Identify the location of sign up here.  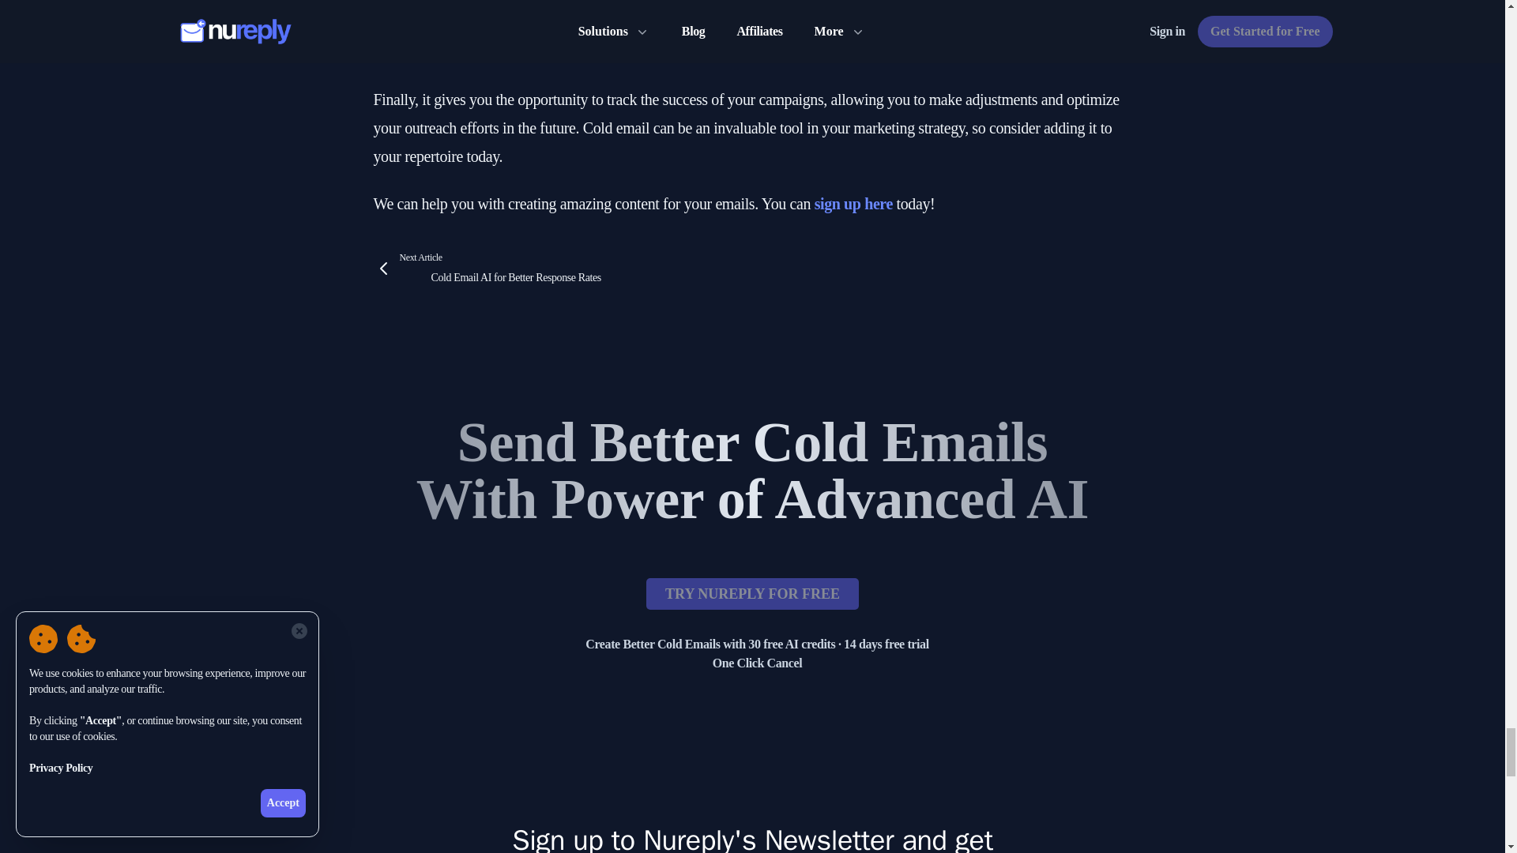
(496, 269).